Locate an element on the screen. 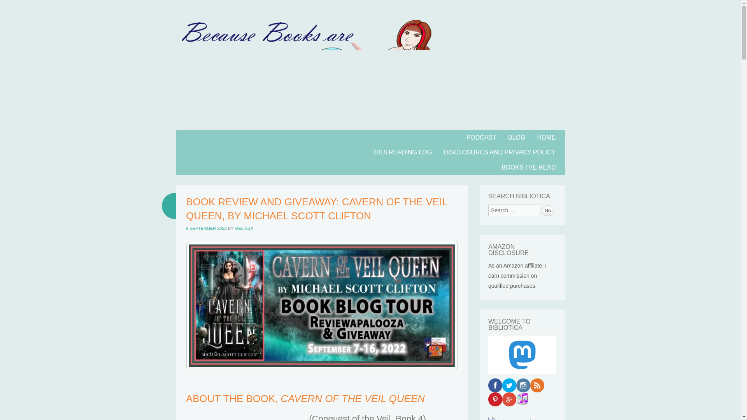  PODCAST is located at coordinates (481, 137).